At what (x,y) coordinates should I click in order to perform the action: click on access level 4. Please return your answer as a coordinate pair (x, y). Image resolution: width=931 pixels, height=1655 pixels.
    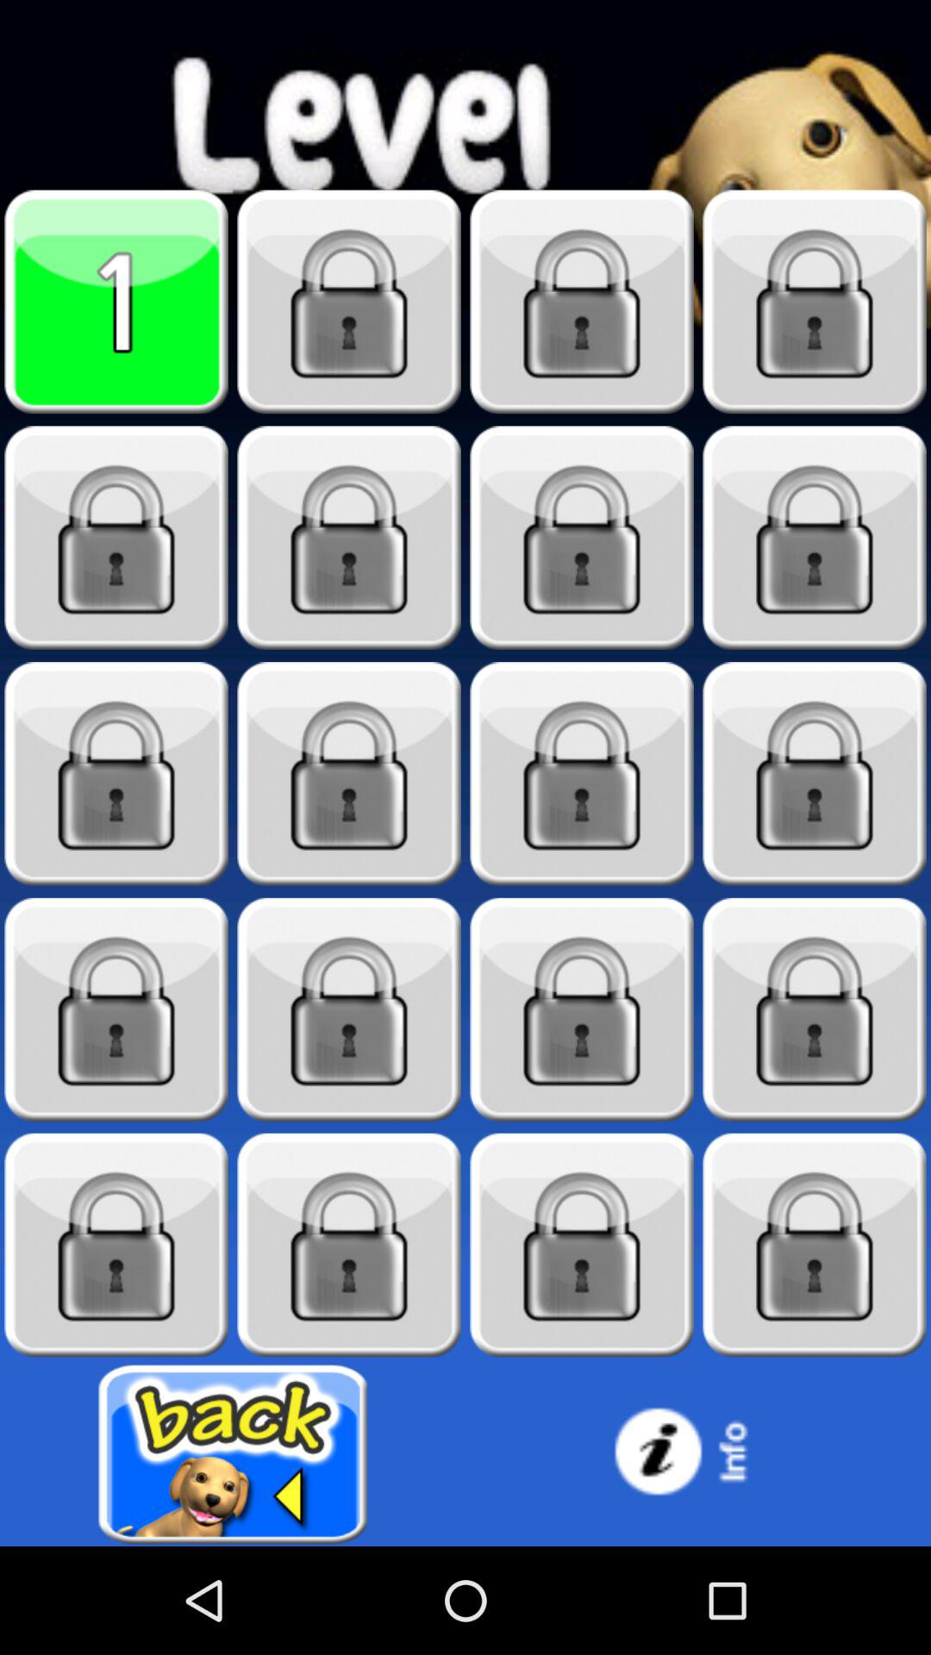
    Looking at the image, I should click on (815, 302).